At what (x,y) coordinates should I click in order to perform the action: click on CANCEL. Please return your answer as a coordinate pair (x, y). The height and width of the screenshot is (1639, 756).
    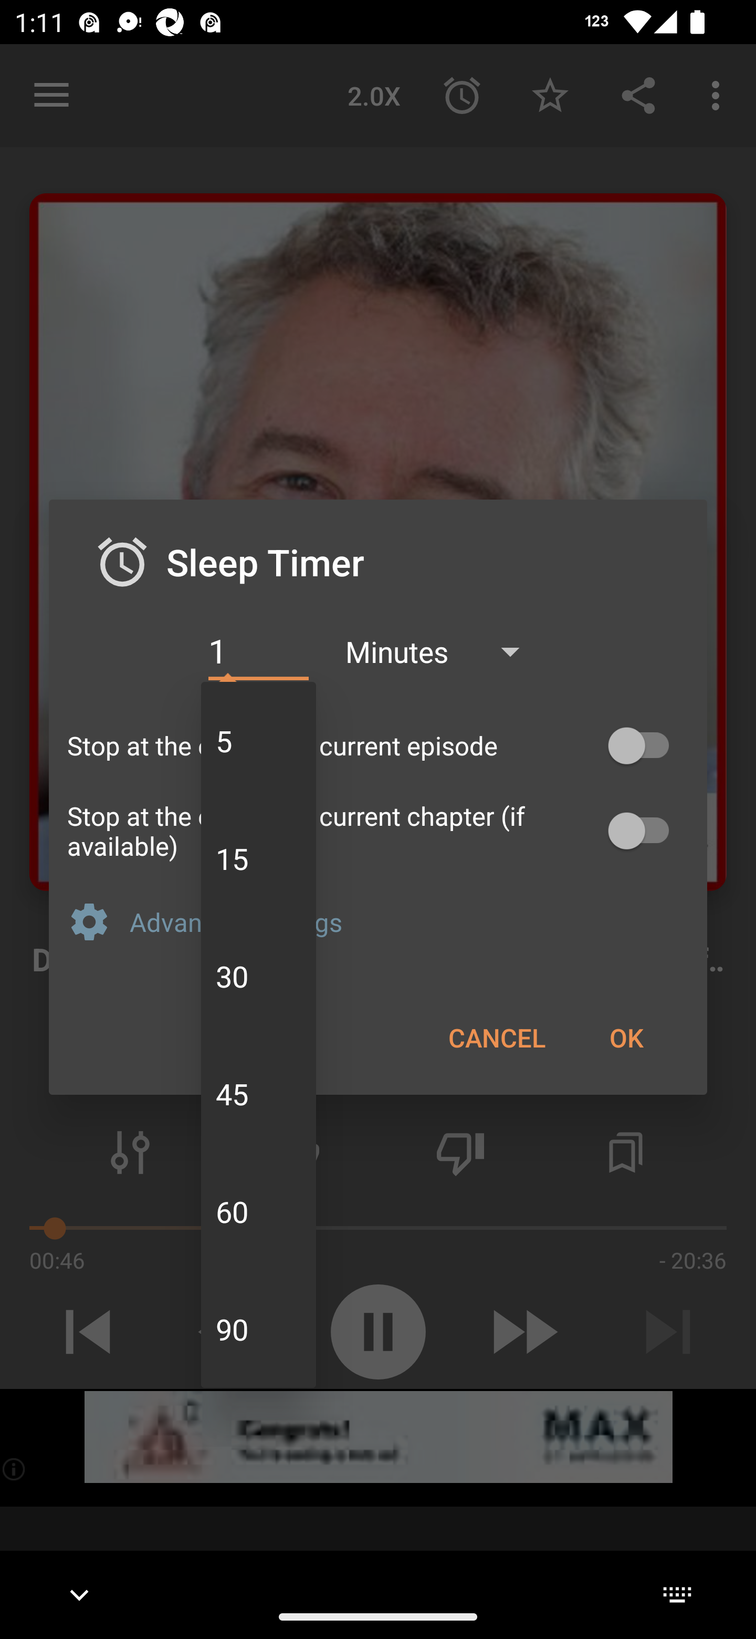
    Looking at the image, I should click on (497, 1037).